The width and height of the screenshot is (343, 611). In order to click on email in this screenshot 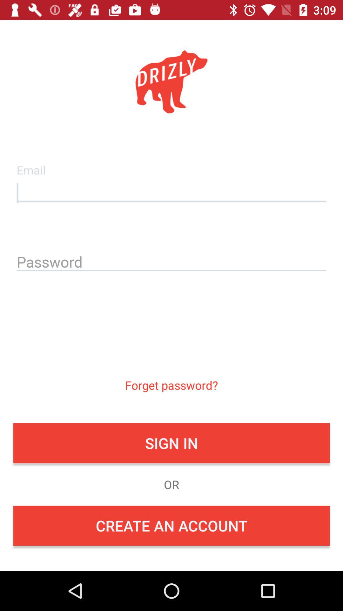, I will do `click(171, 191)`.